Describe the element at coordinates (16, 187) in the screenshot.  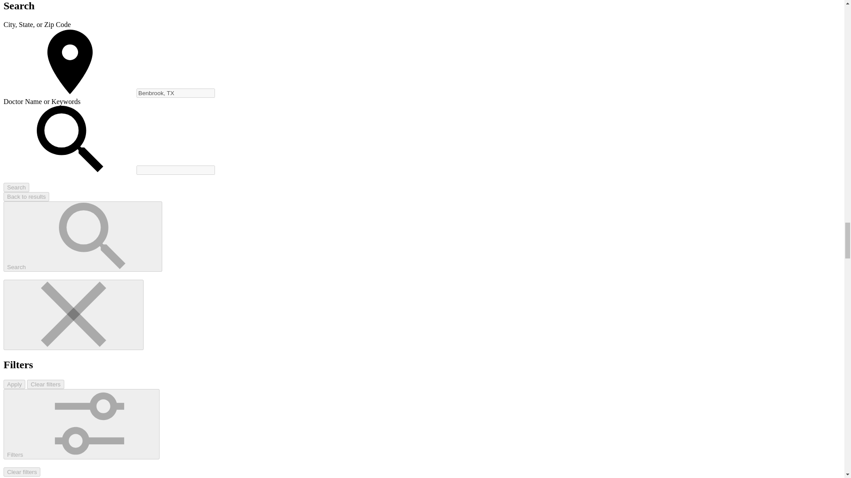
I see `Search` at that location.